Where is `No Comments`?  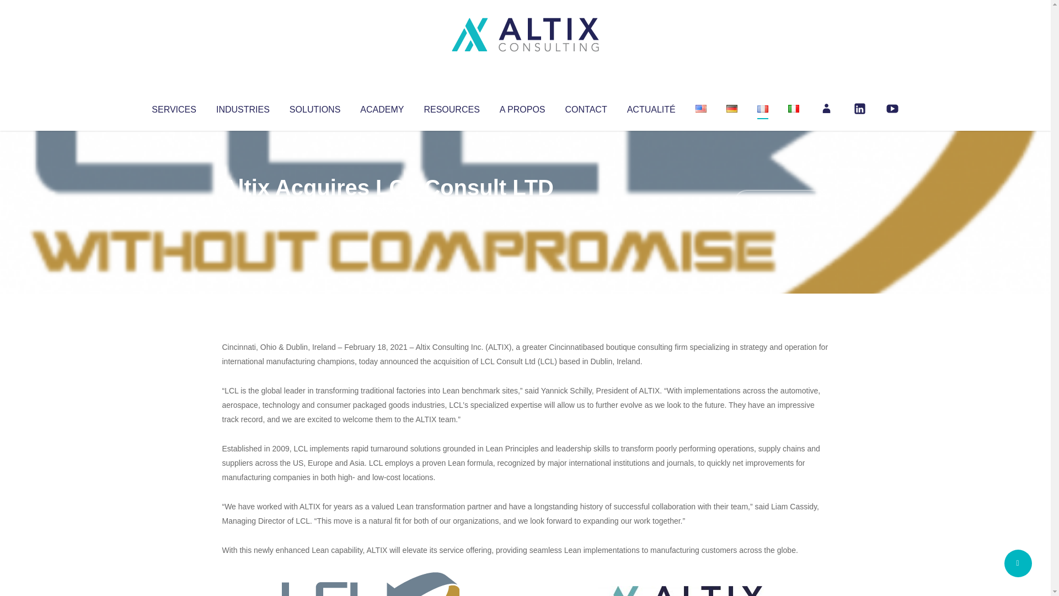
No Comments is located at coordinates (781, 202).